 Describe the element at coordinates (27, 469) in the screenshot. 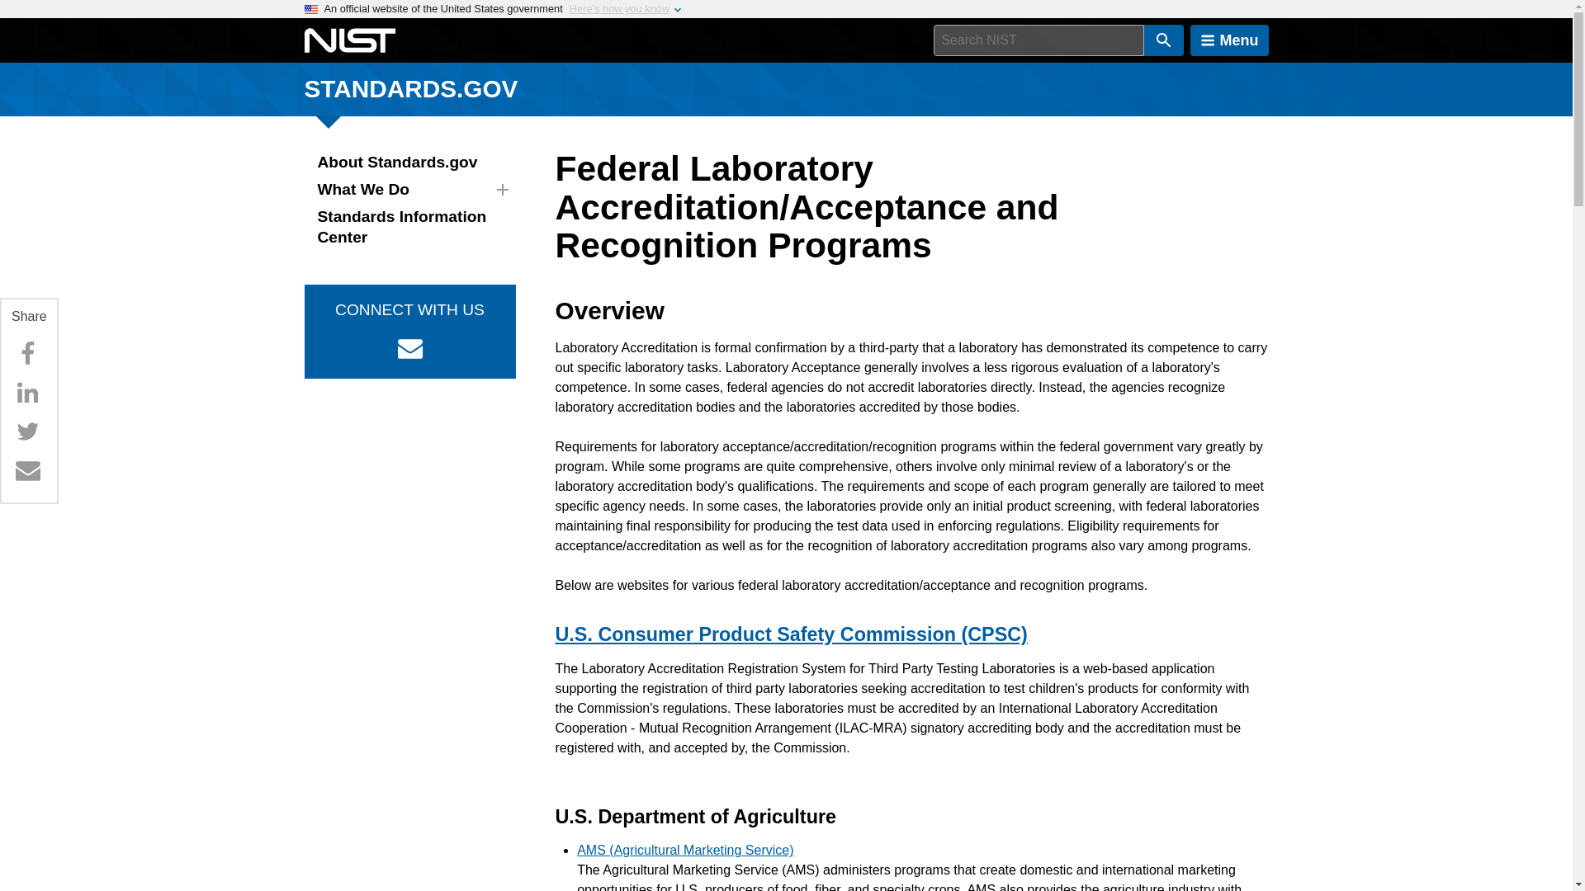

I see `Email` at that location.